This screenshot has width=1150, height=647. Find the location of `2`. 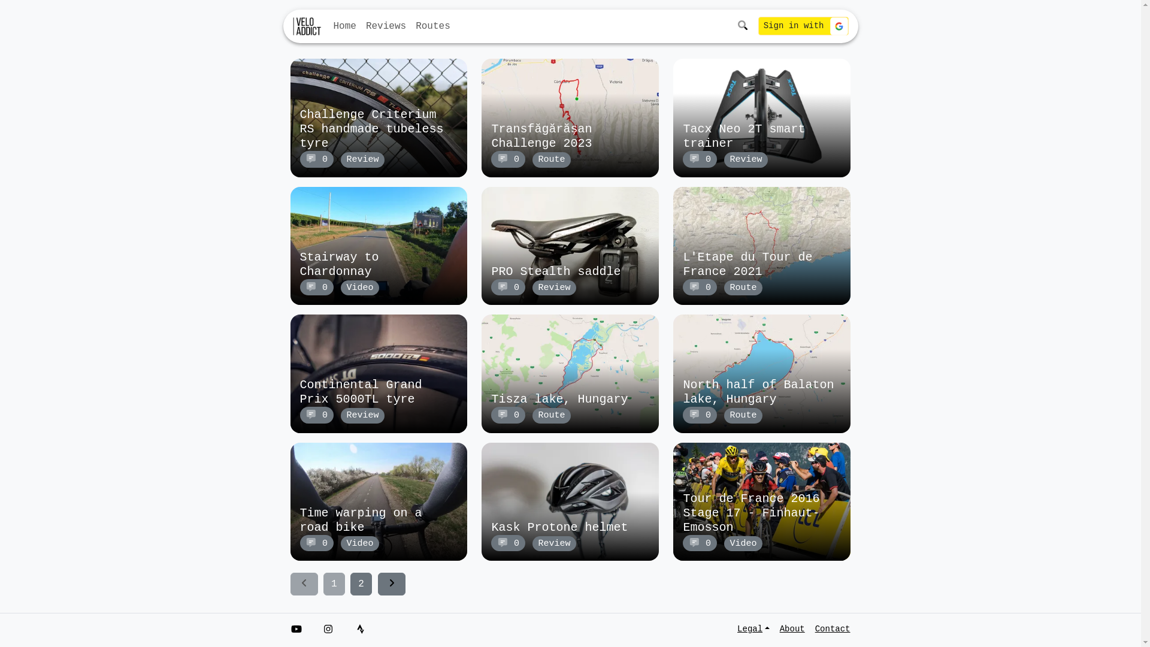

2 is located at coordinates (361, 584).